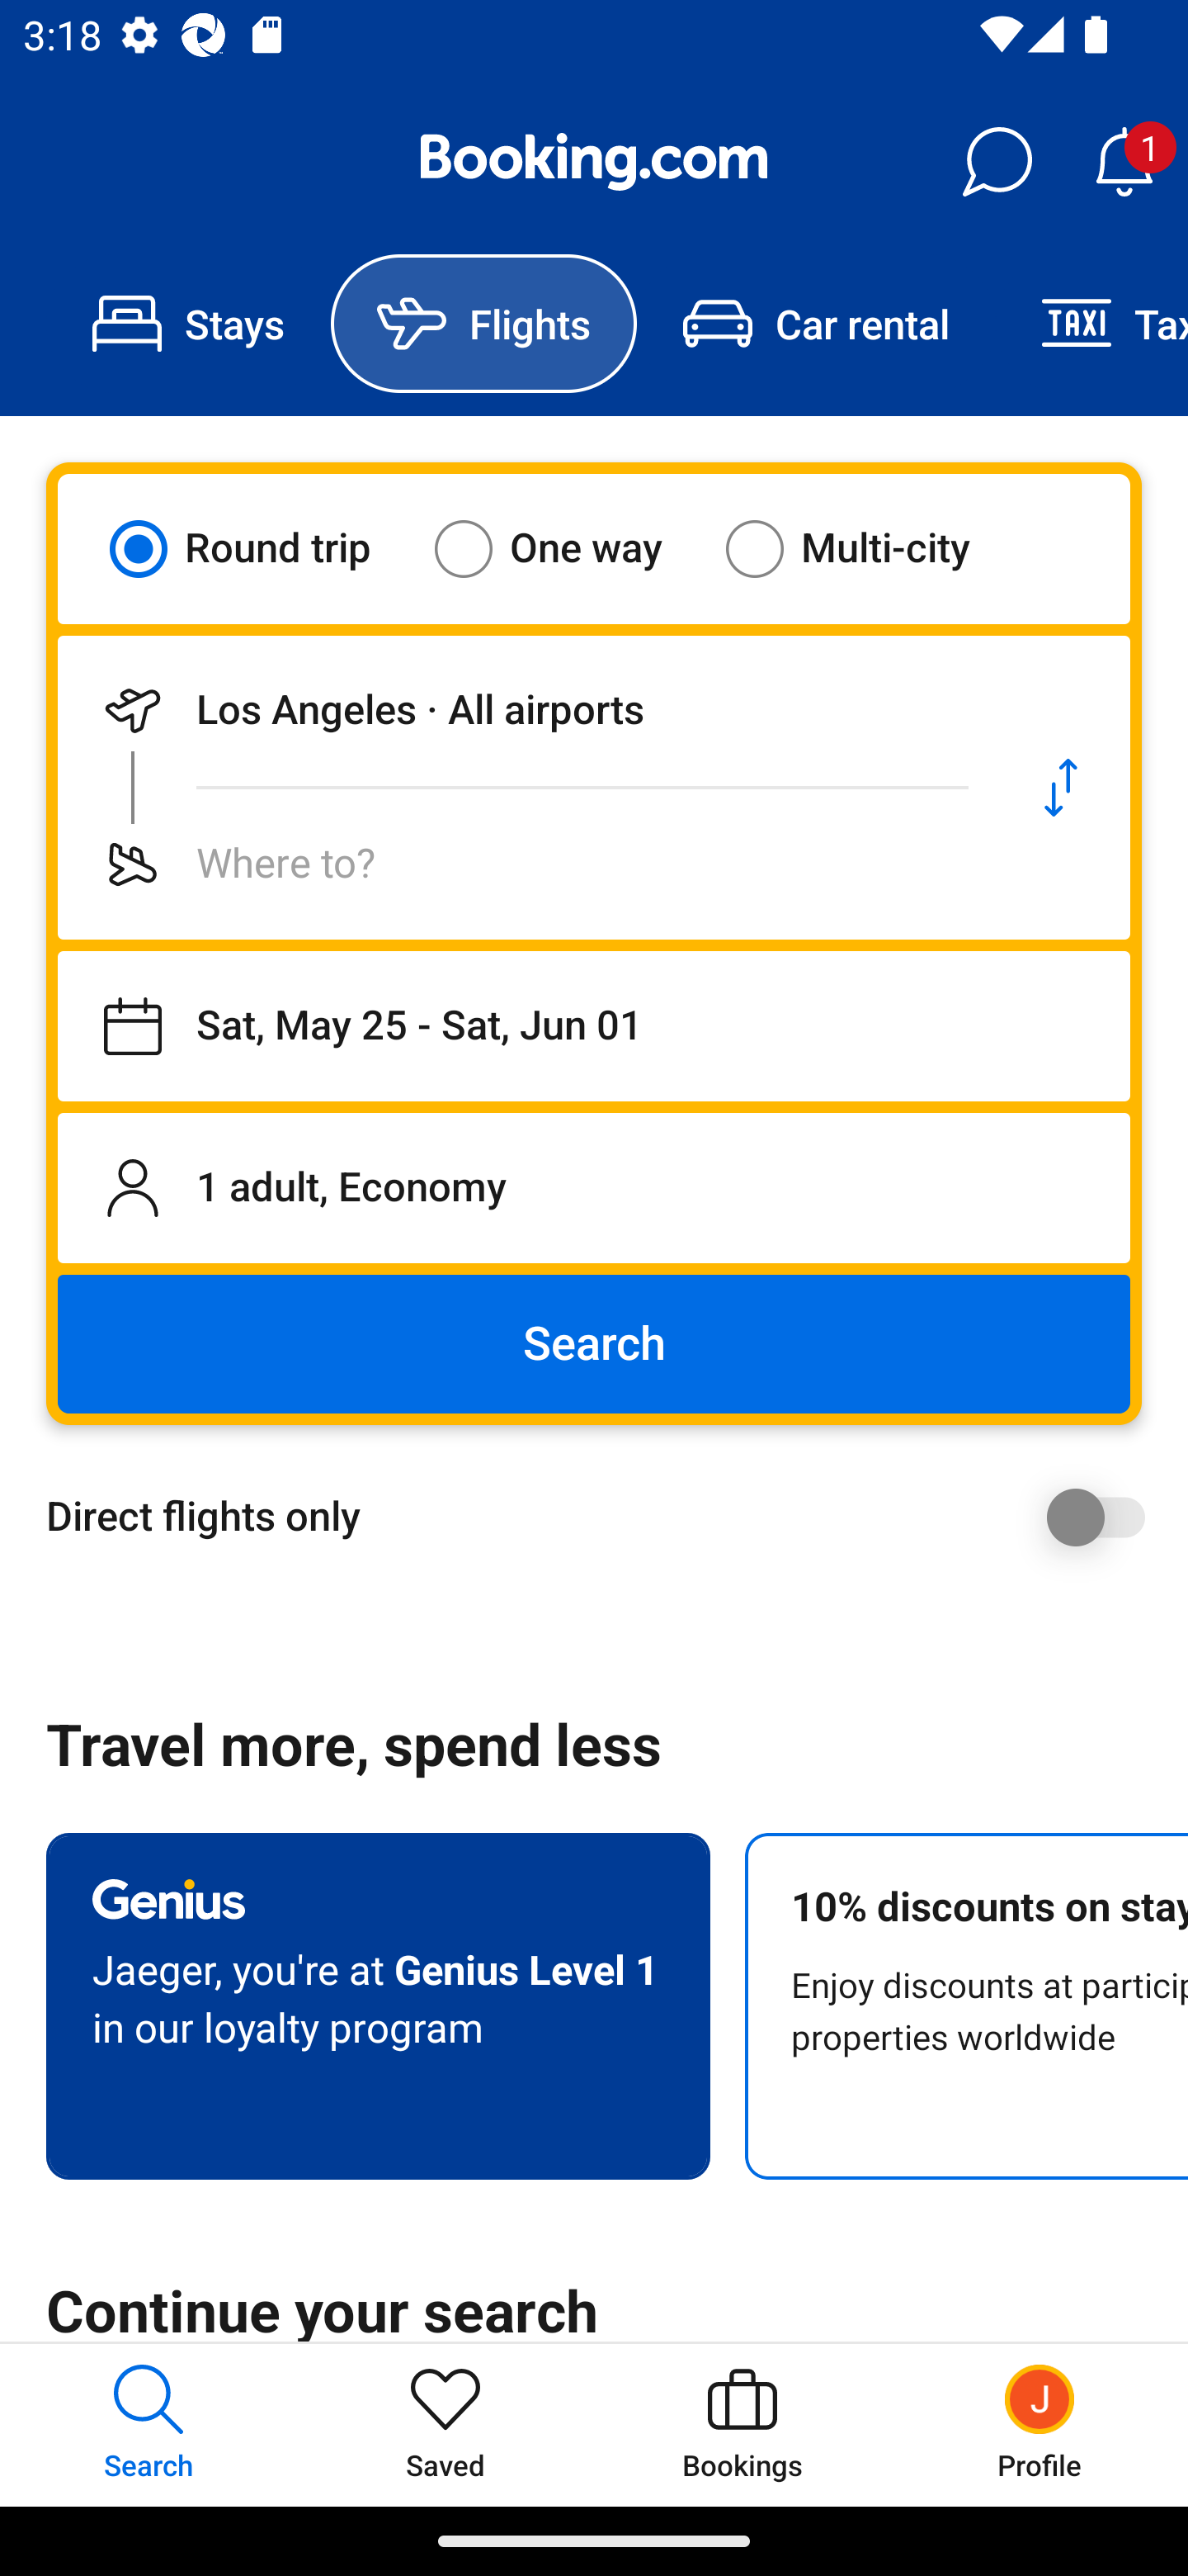 This screenshot has width=1188, height=2576. I want to click on Departing on Sat, May 25, returning on Sat, Jun 01, so click(594, 1026).